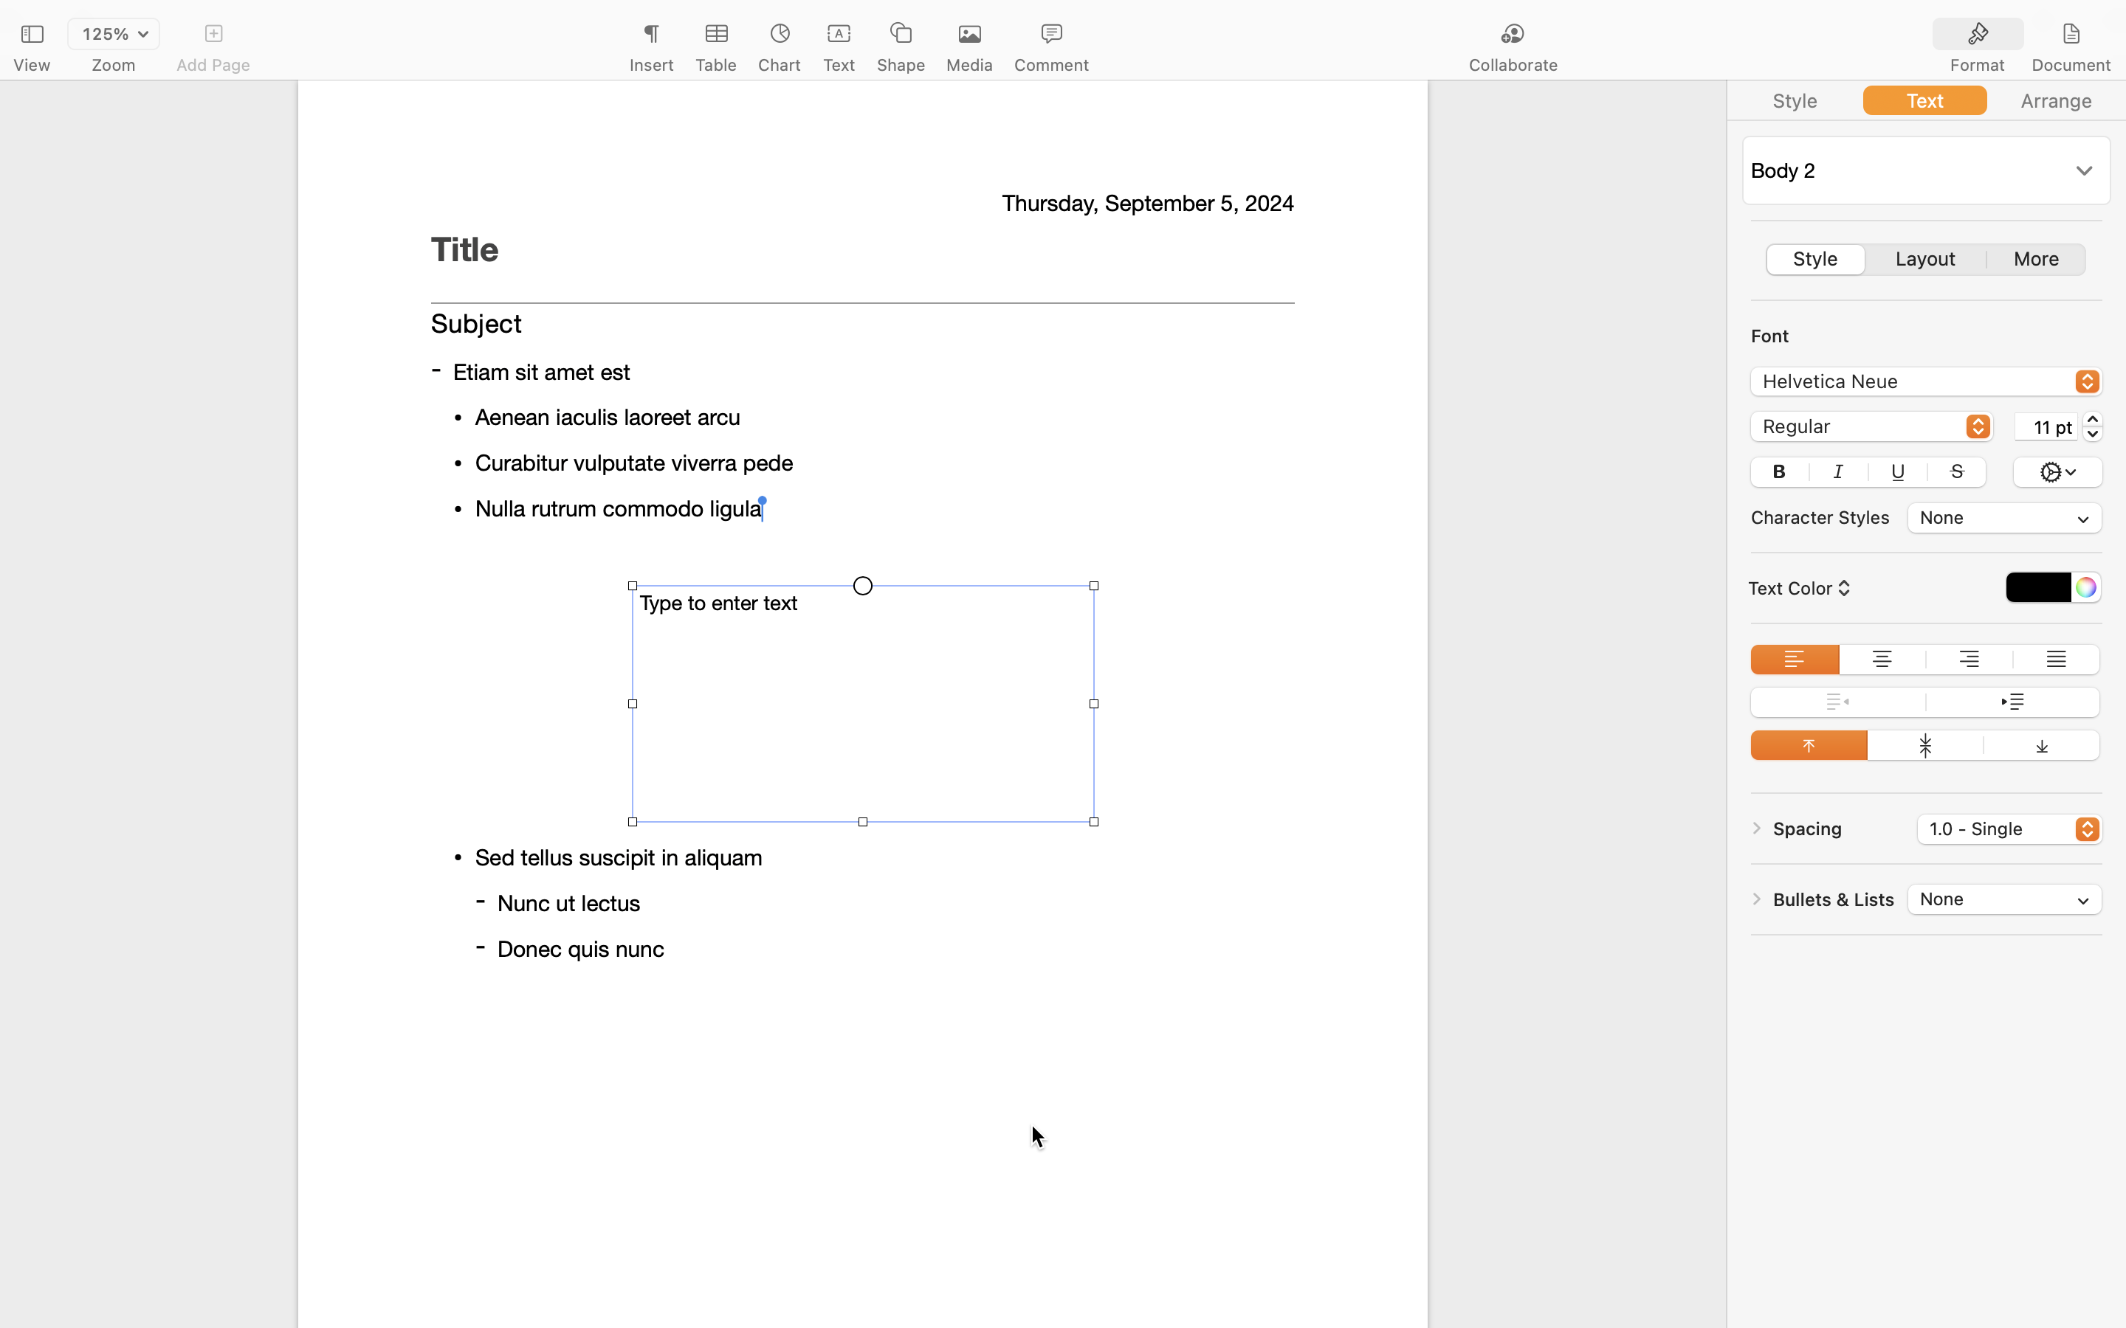 Image resolution: width=2126 pixels, height=1328 pixels. What do you see at coordinates (1808, 829) in the screenshot?
I see `Spacing` at bounding box center [1808, 829].